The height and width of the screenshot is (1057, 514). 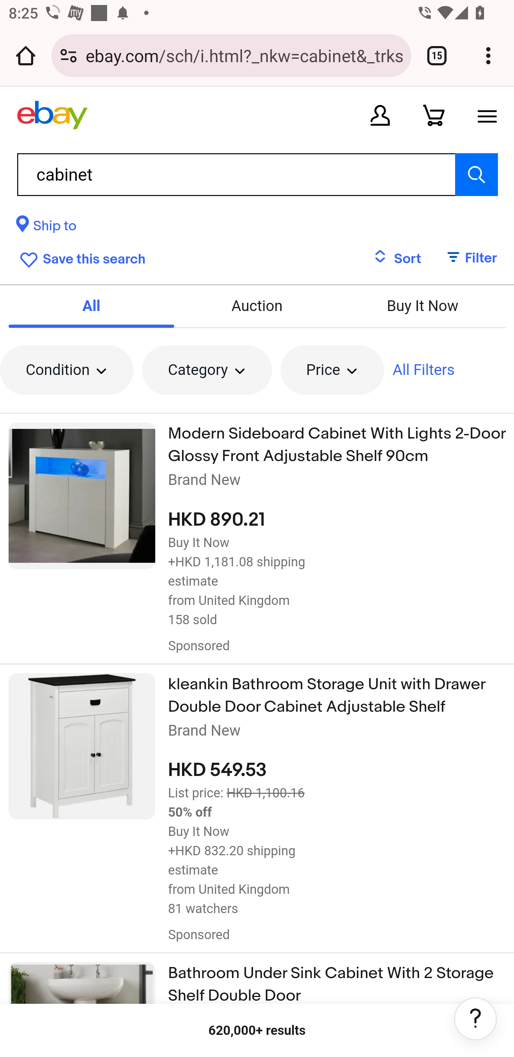 What do you see at coordinates (475, 1019) in the screenshot?
I see `Help` at bounding box center [475, 1019].